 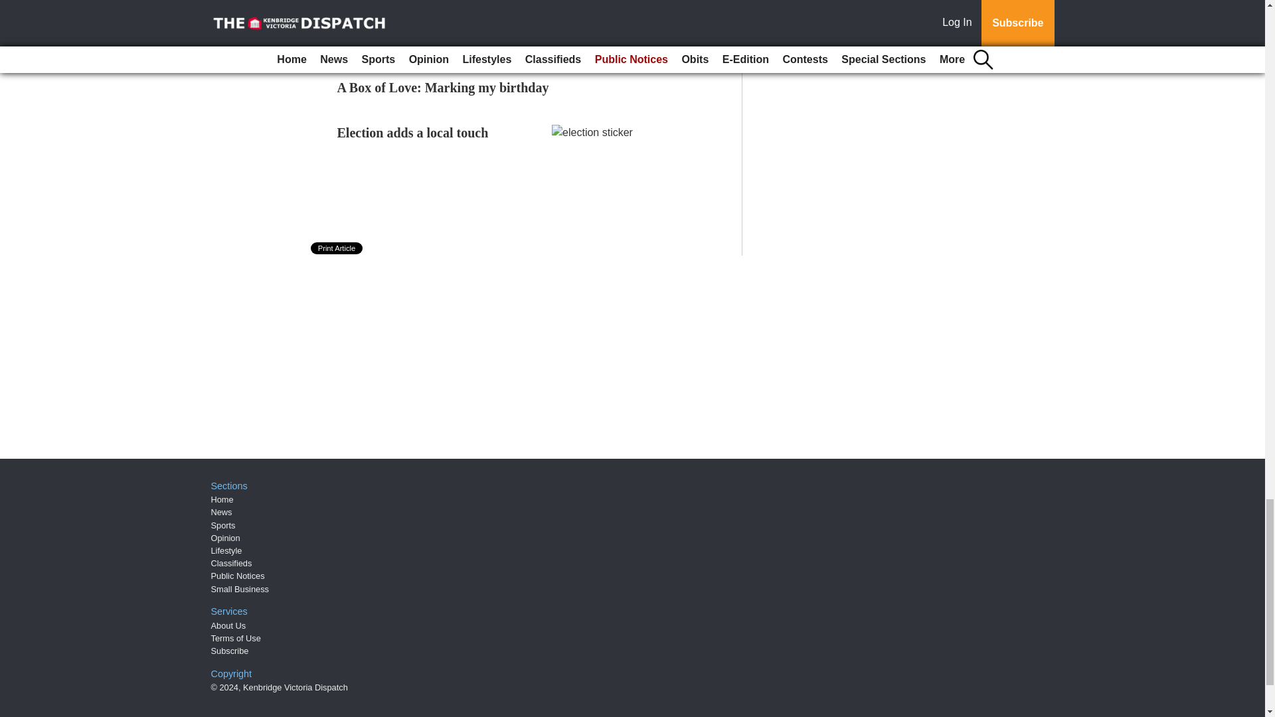 What do you see at coordinates (337, 248) in the screenshot?
I see `Print Article` at bounding box center [337, 248].